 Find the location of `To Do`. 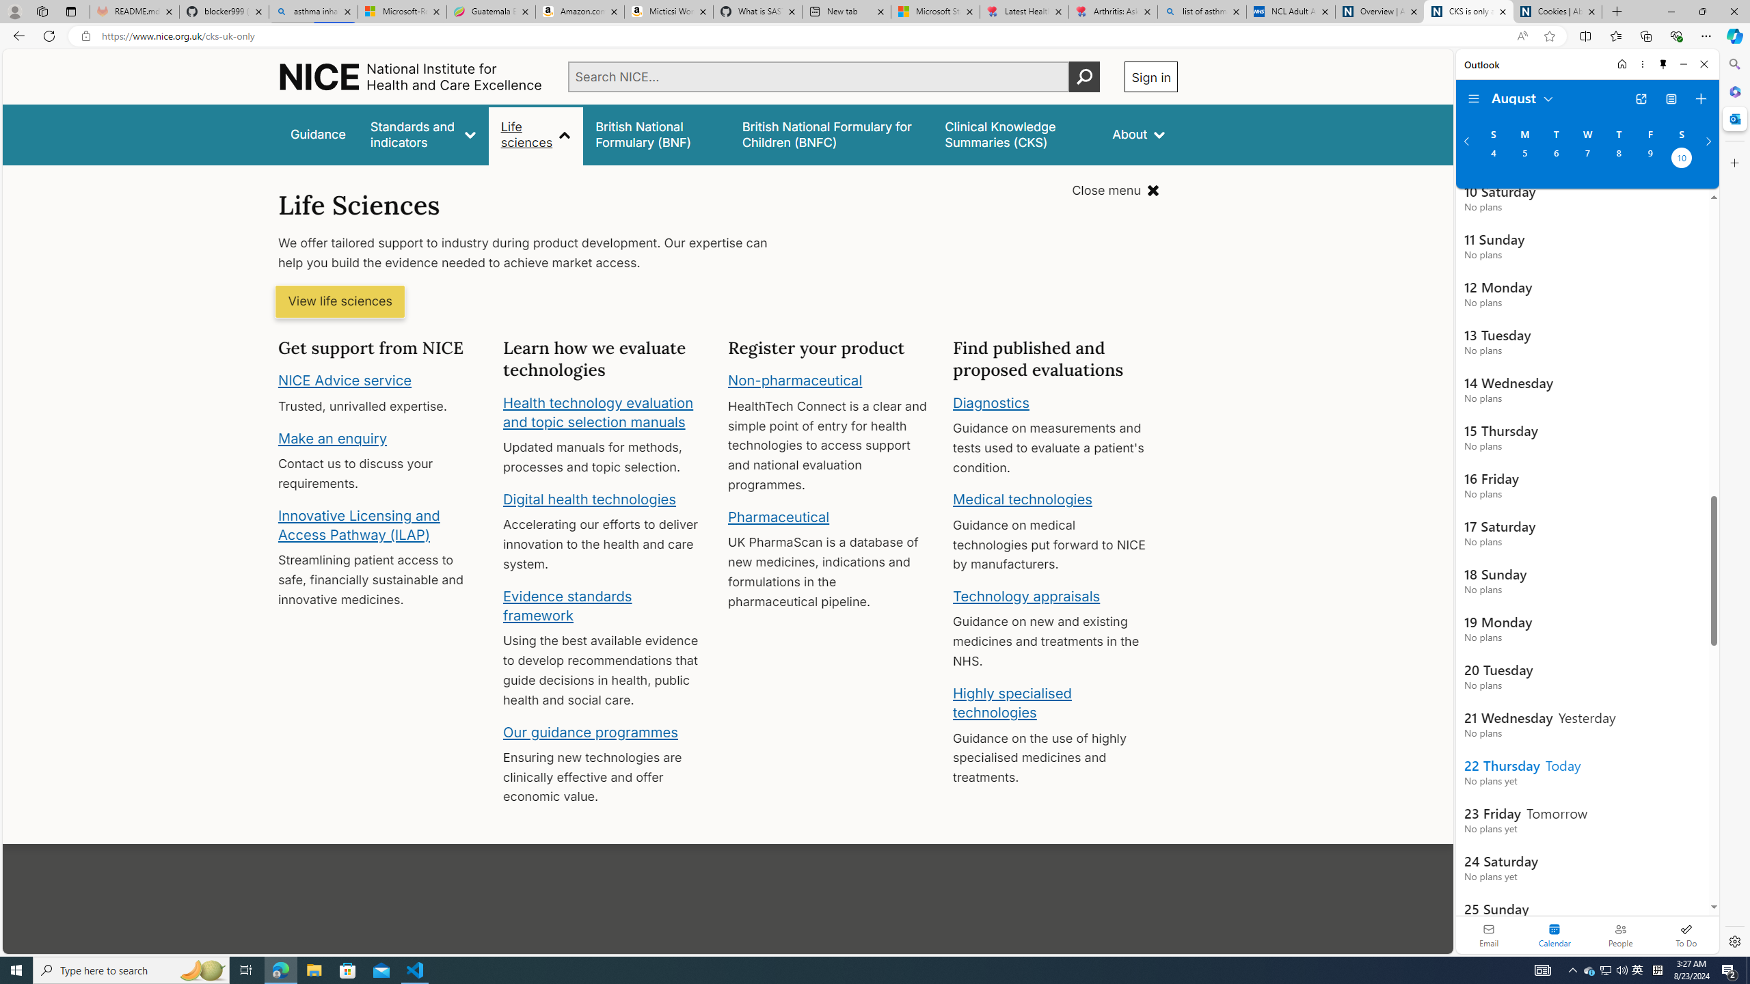

To Do is located at coordinates (1686, 935).